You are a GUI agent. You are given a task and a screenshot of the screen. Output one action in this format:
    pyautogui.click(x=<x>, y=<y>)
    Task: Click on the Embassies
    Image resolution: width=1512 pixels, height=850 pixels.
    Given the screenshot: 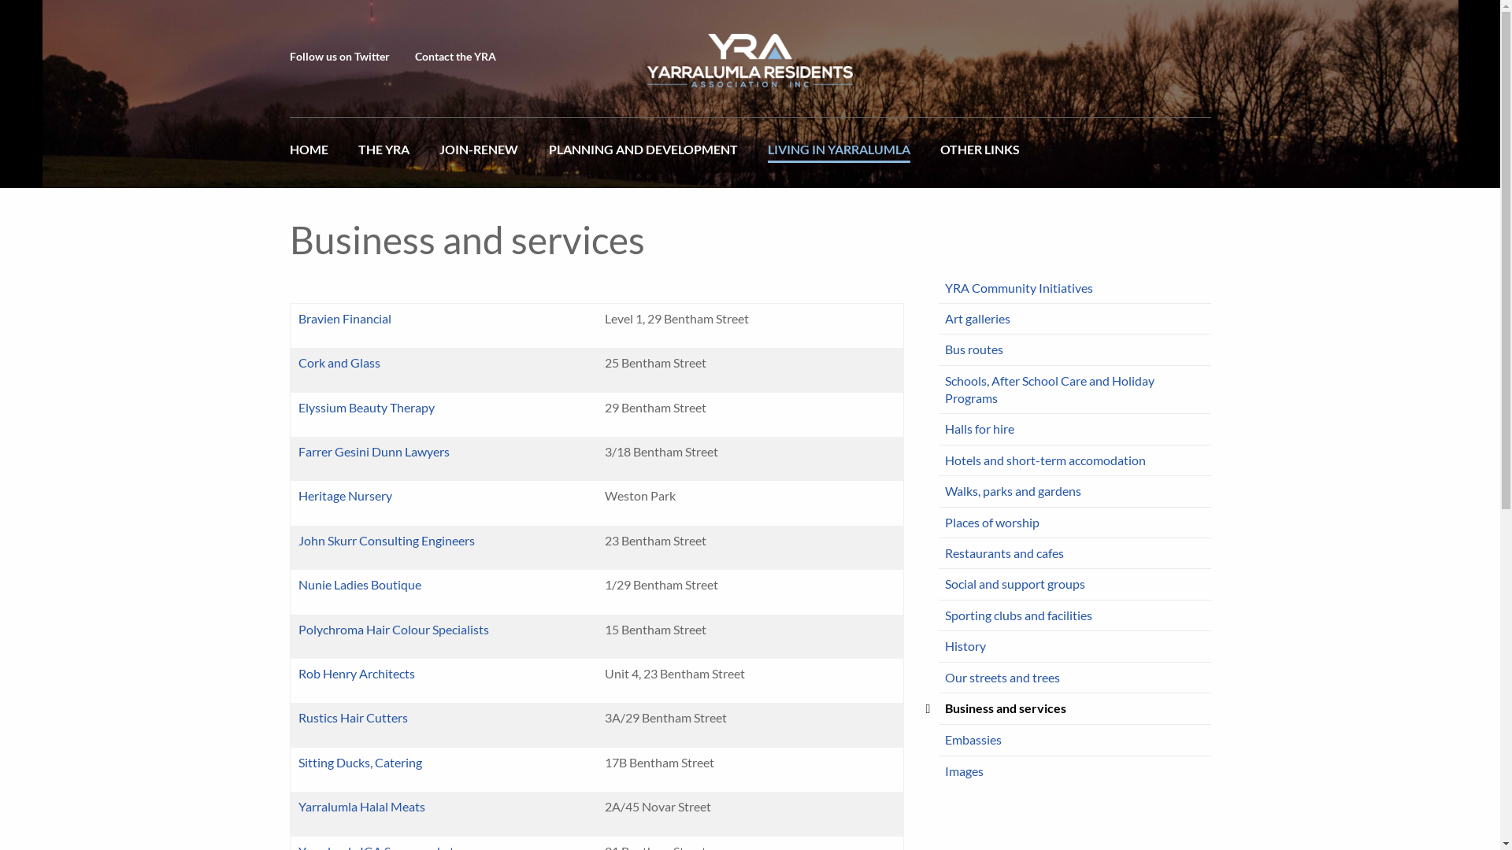 What is the action you would take?
    pyautogui.click(x=1075, y=740)
    